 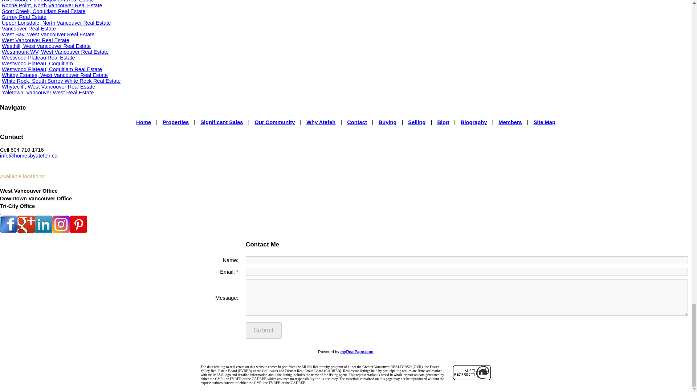 I want to click on Our Community, so click(x=274, y=122).